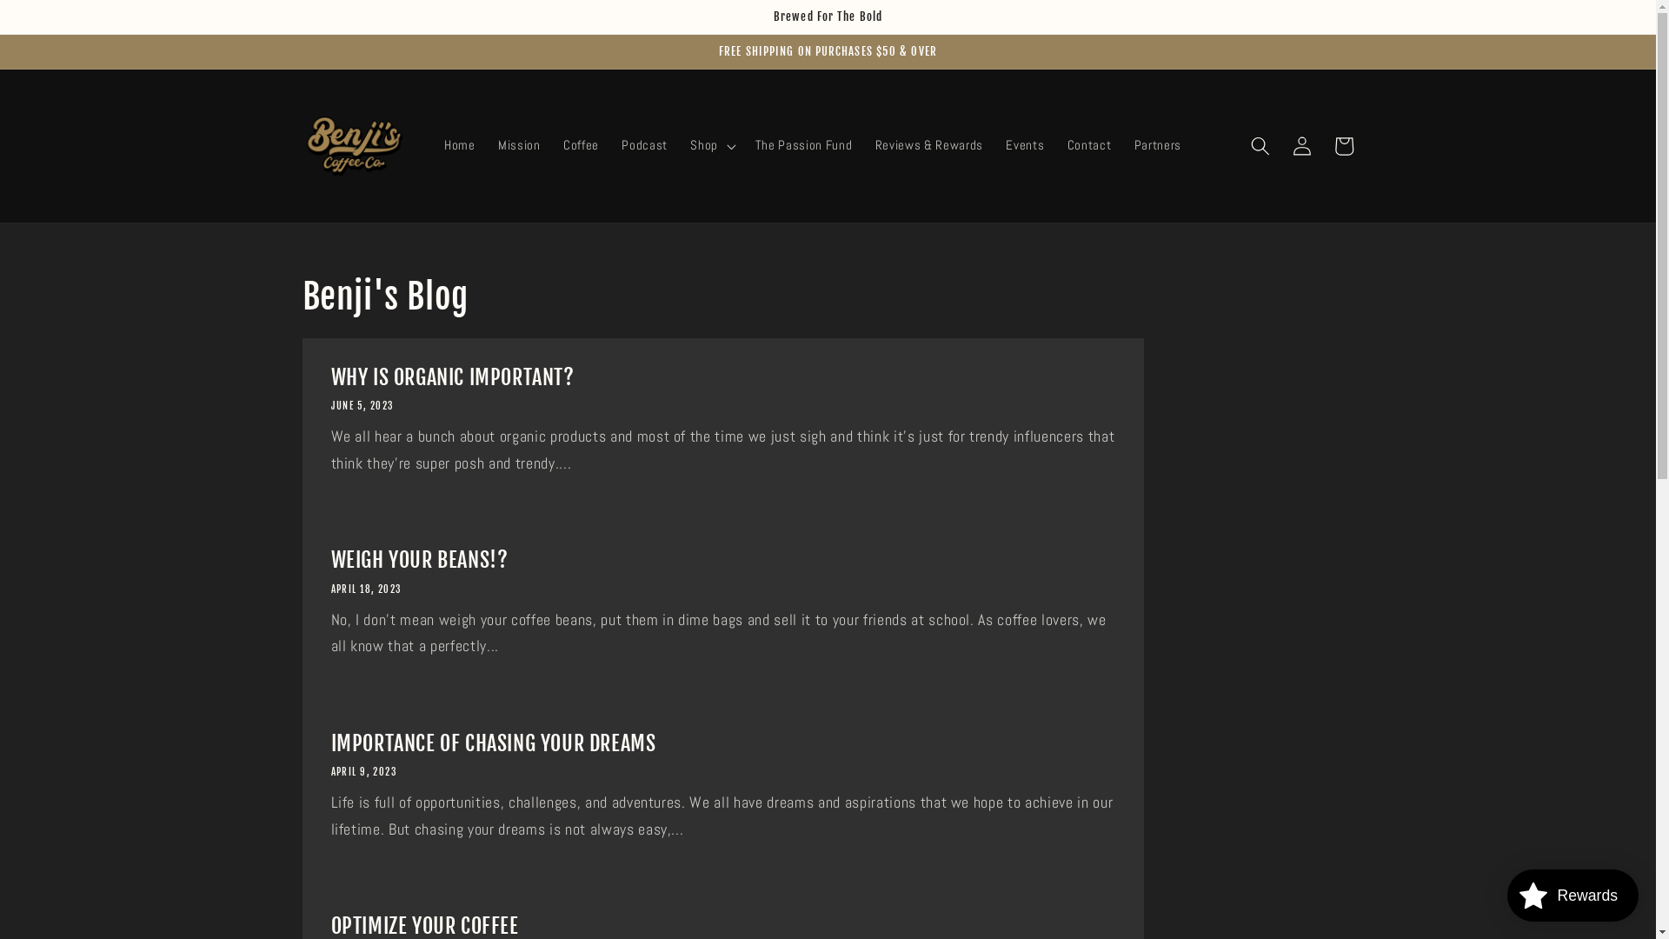  I want to click on Podcast, so click(645, 146).